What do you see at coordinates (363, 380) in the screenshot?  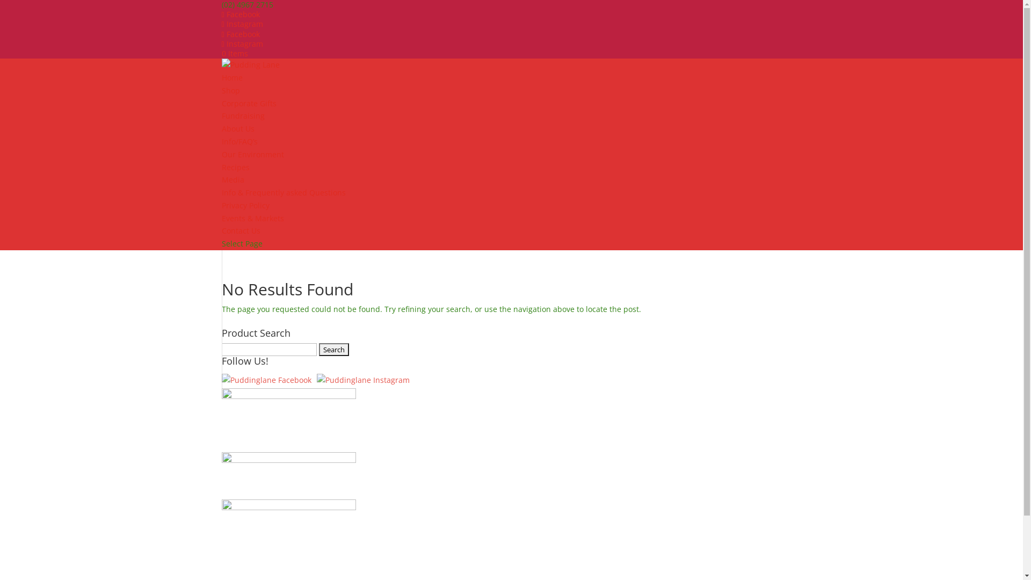 I see `Puddinglane Instagram` at bounding box center [363, 380].